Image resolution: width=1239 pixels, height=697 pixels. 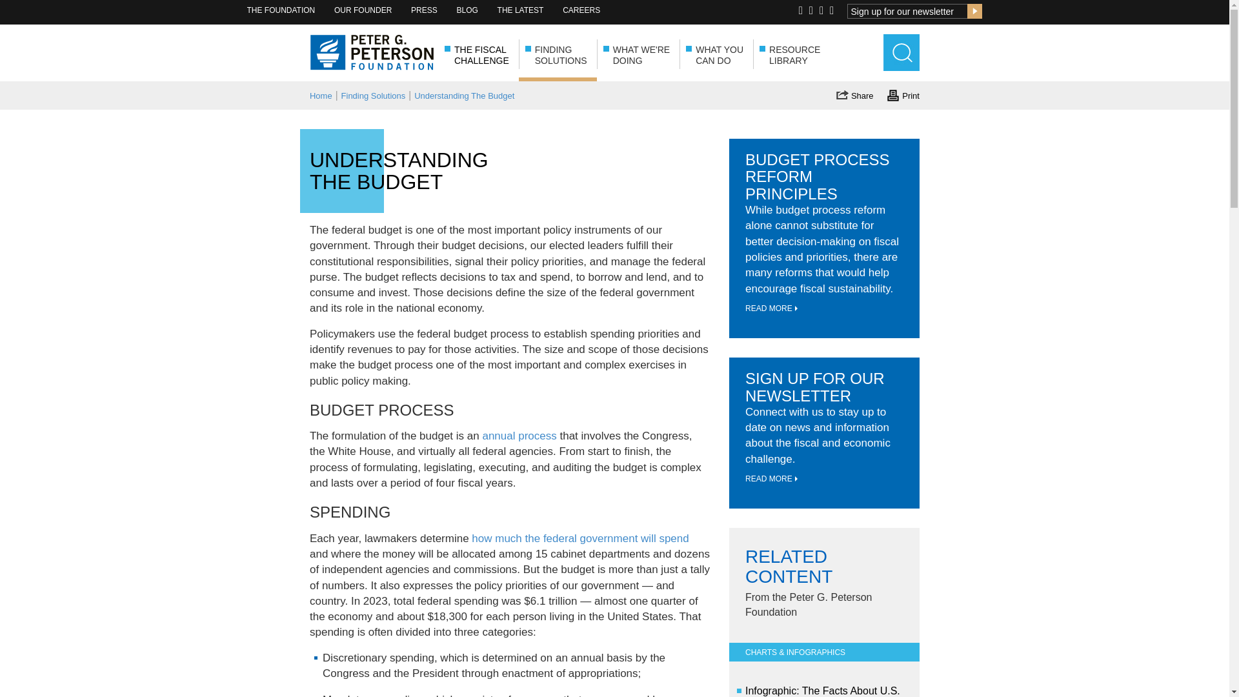 I want to click on PRESS, so click(x=974, y=12).